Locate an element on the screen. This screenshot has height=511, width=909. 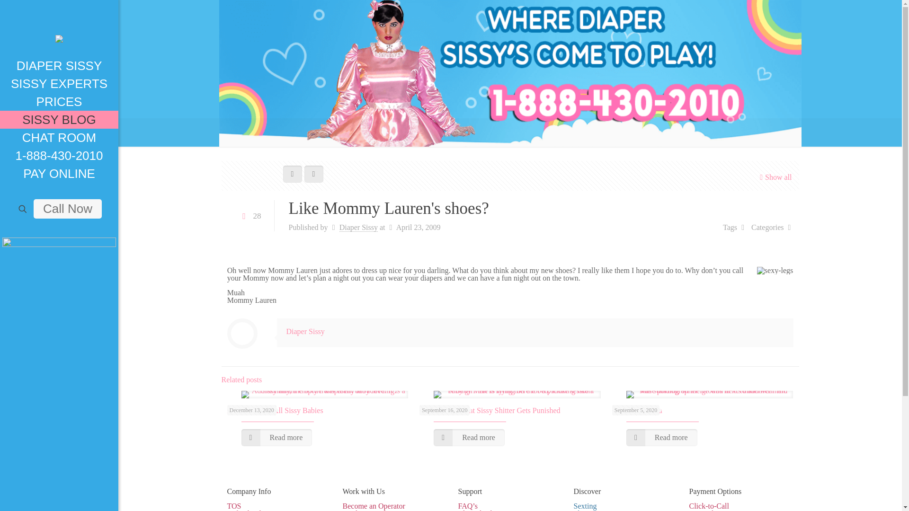
Call Now is located at coordinates (68, 209).